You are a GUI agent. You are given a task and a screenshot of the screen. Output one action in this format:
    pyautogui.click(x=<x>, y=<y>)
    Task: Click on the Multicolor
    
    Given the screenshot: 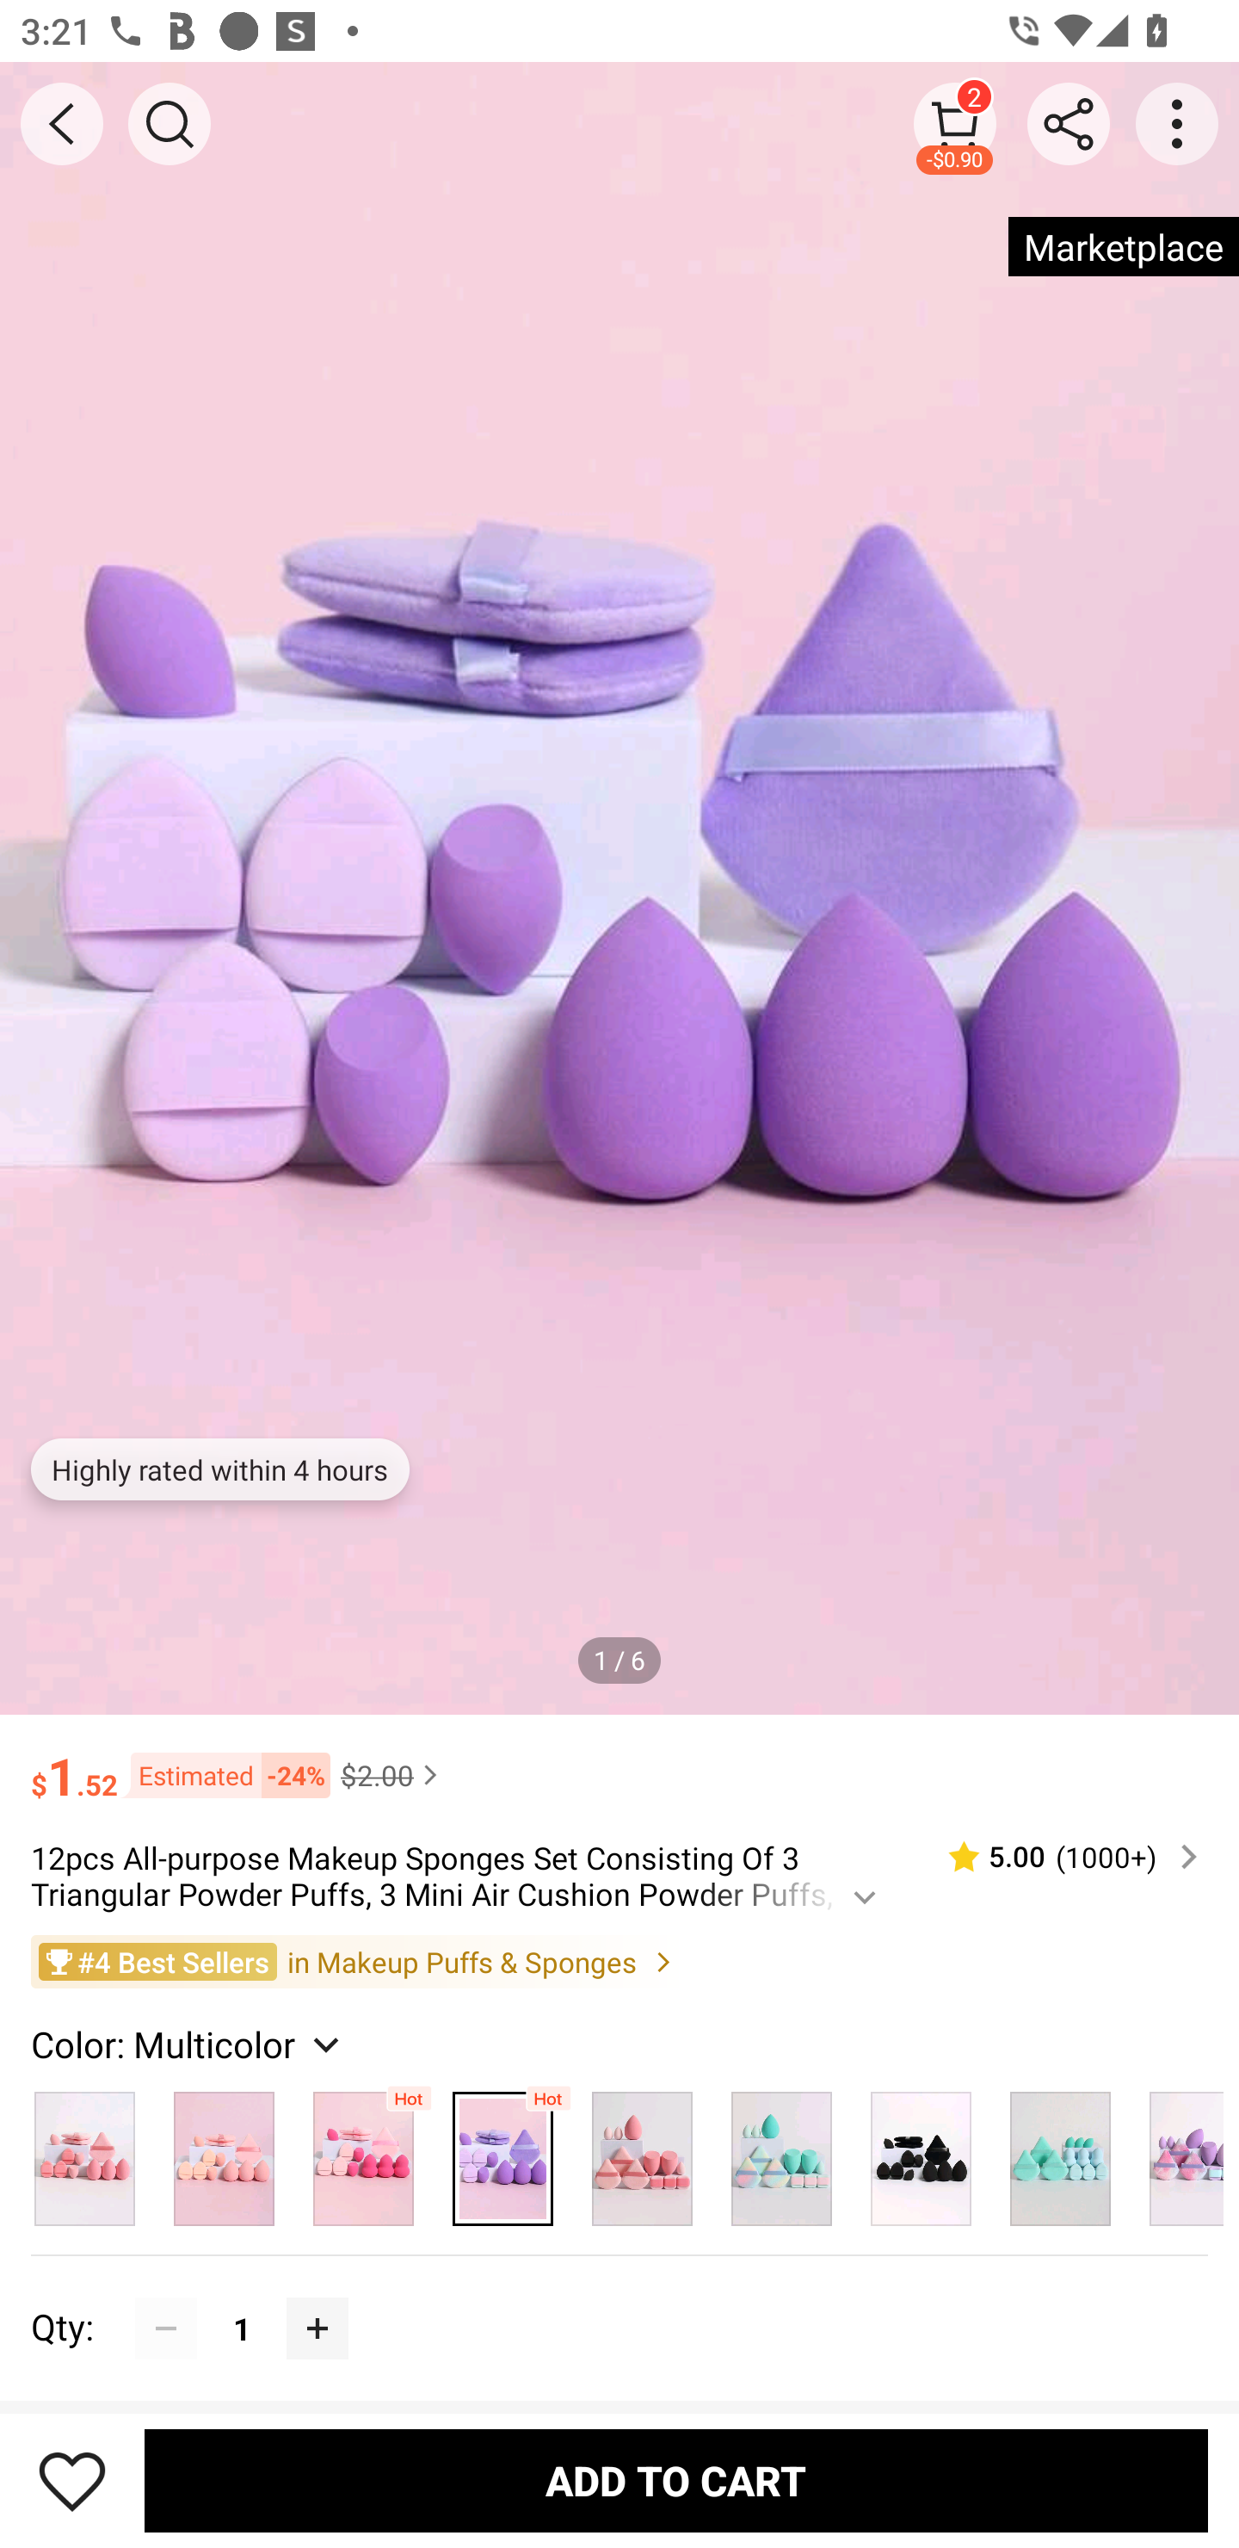 What is the action you would take?
    pyautogui.click(x=922, y=2151)
    